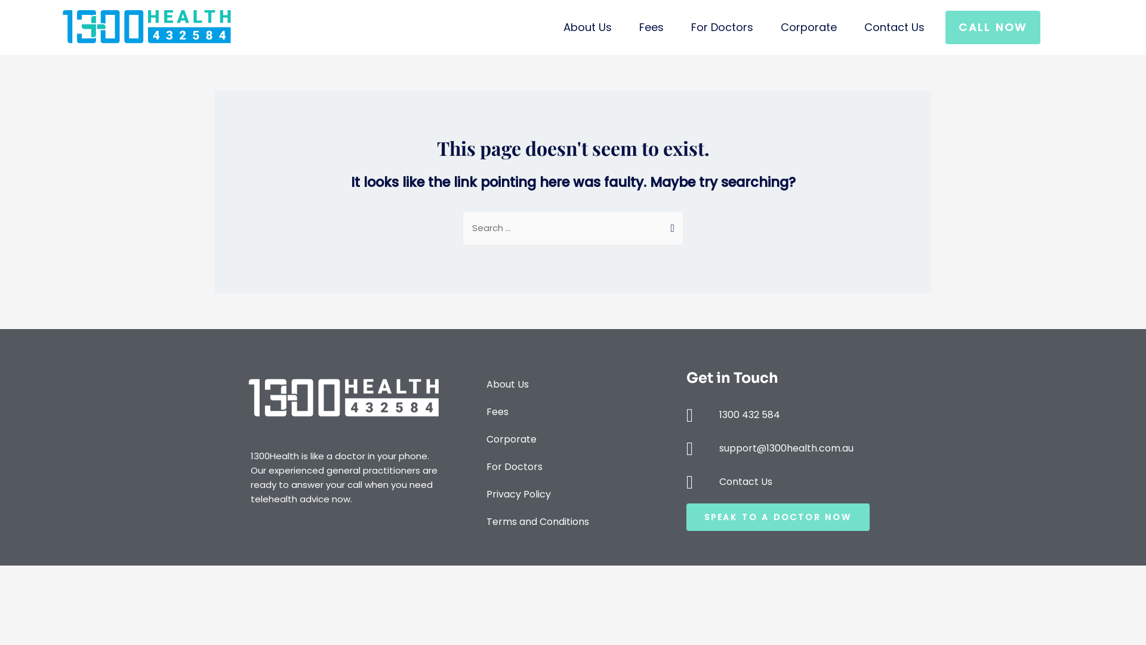 The height and width of the screenshot is (645, 1146). Describe the element at coordinates (722, 27) in the screenshot. I see `For Doctors` at that location.